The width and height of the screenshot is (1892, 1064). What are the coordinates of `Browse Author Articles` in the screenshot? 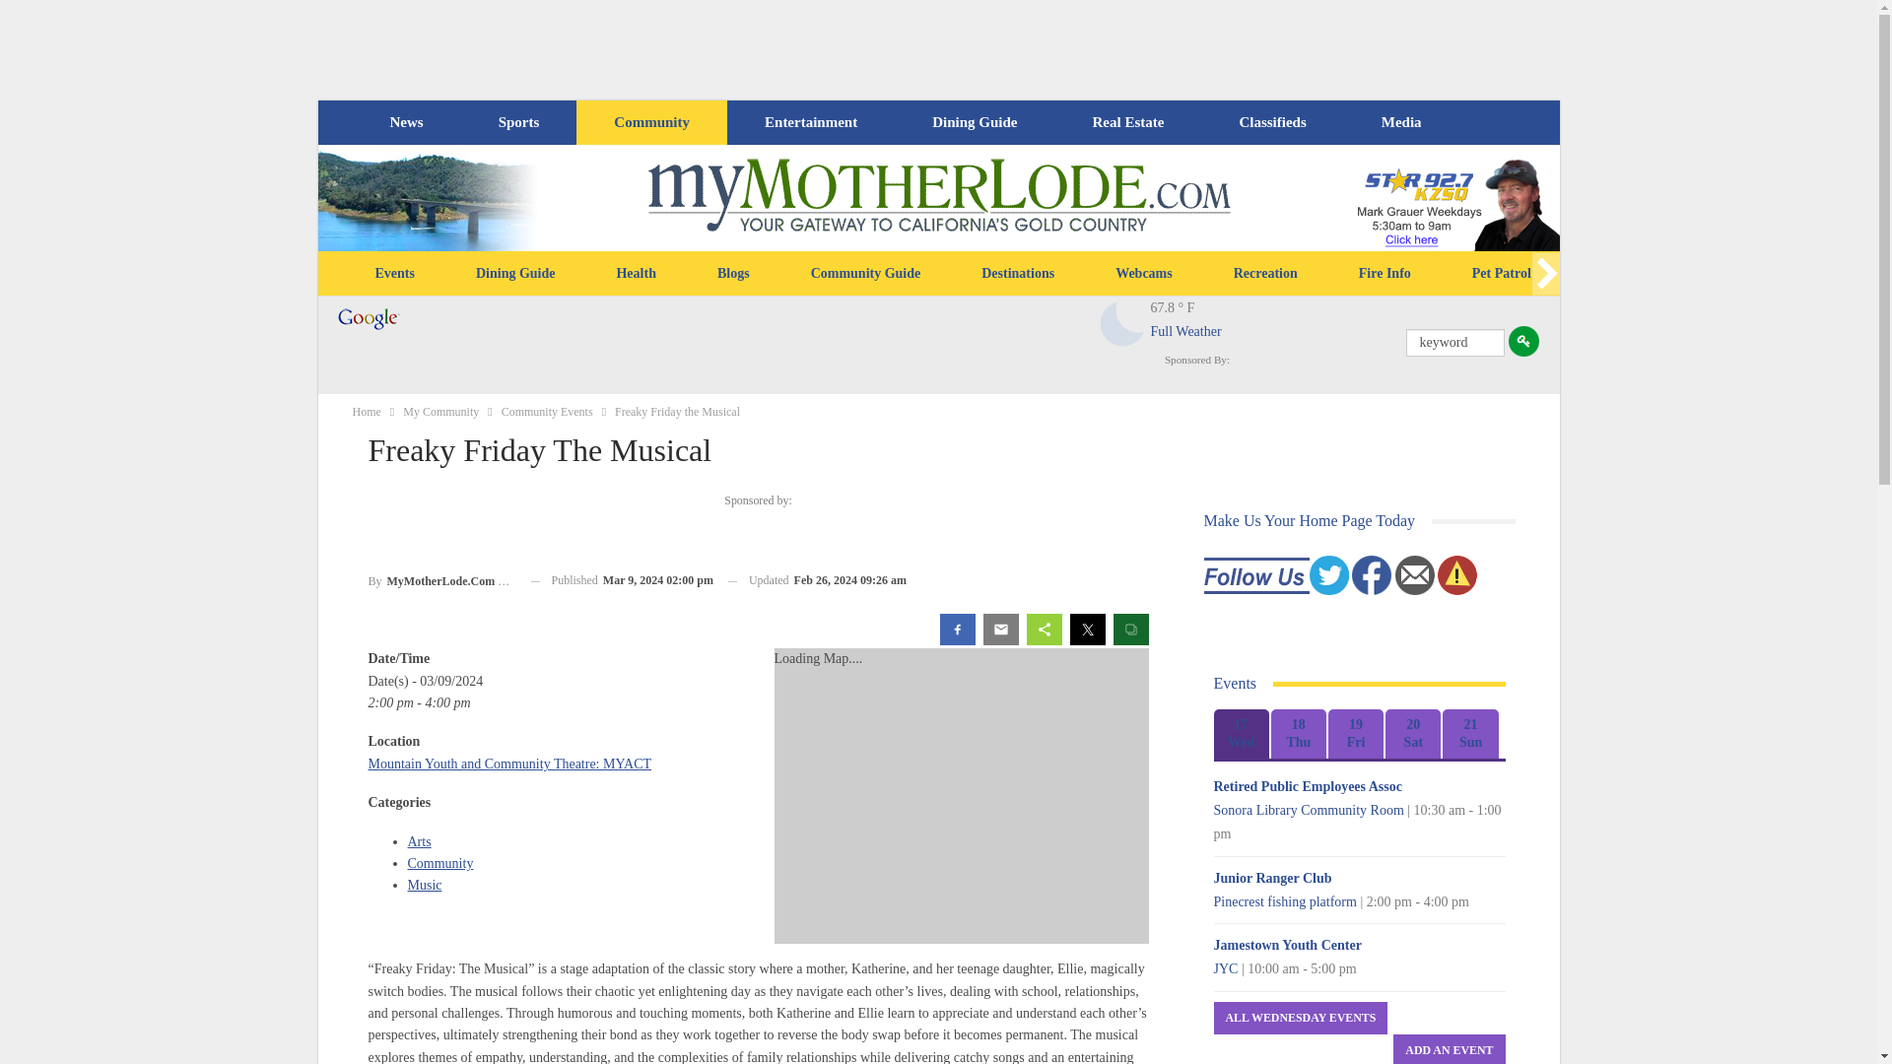 It's located at (442, 579).